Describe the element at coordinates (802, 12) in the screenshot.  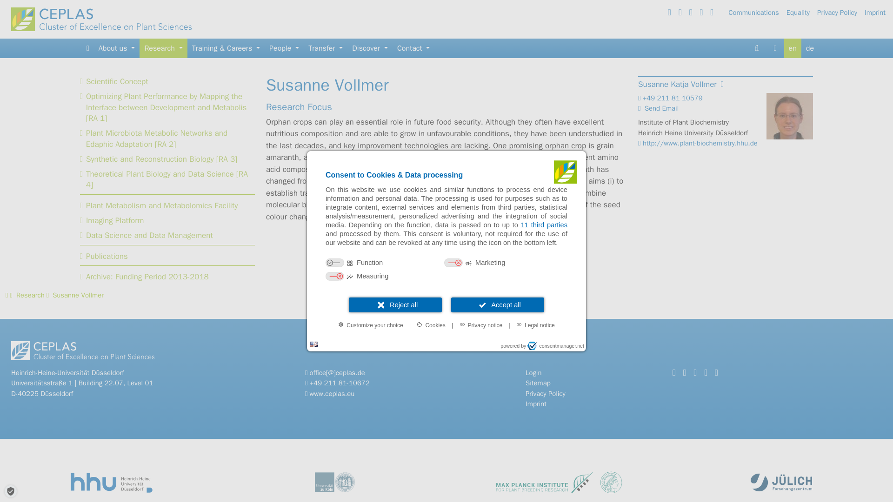
I see `Equality` at that location.